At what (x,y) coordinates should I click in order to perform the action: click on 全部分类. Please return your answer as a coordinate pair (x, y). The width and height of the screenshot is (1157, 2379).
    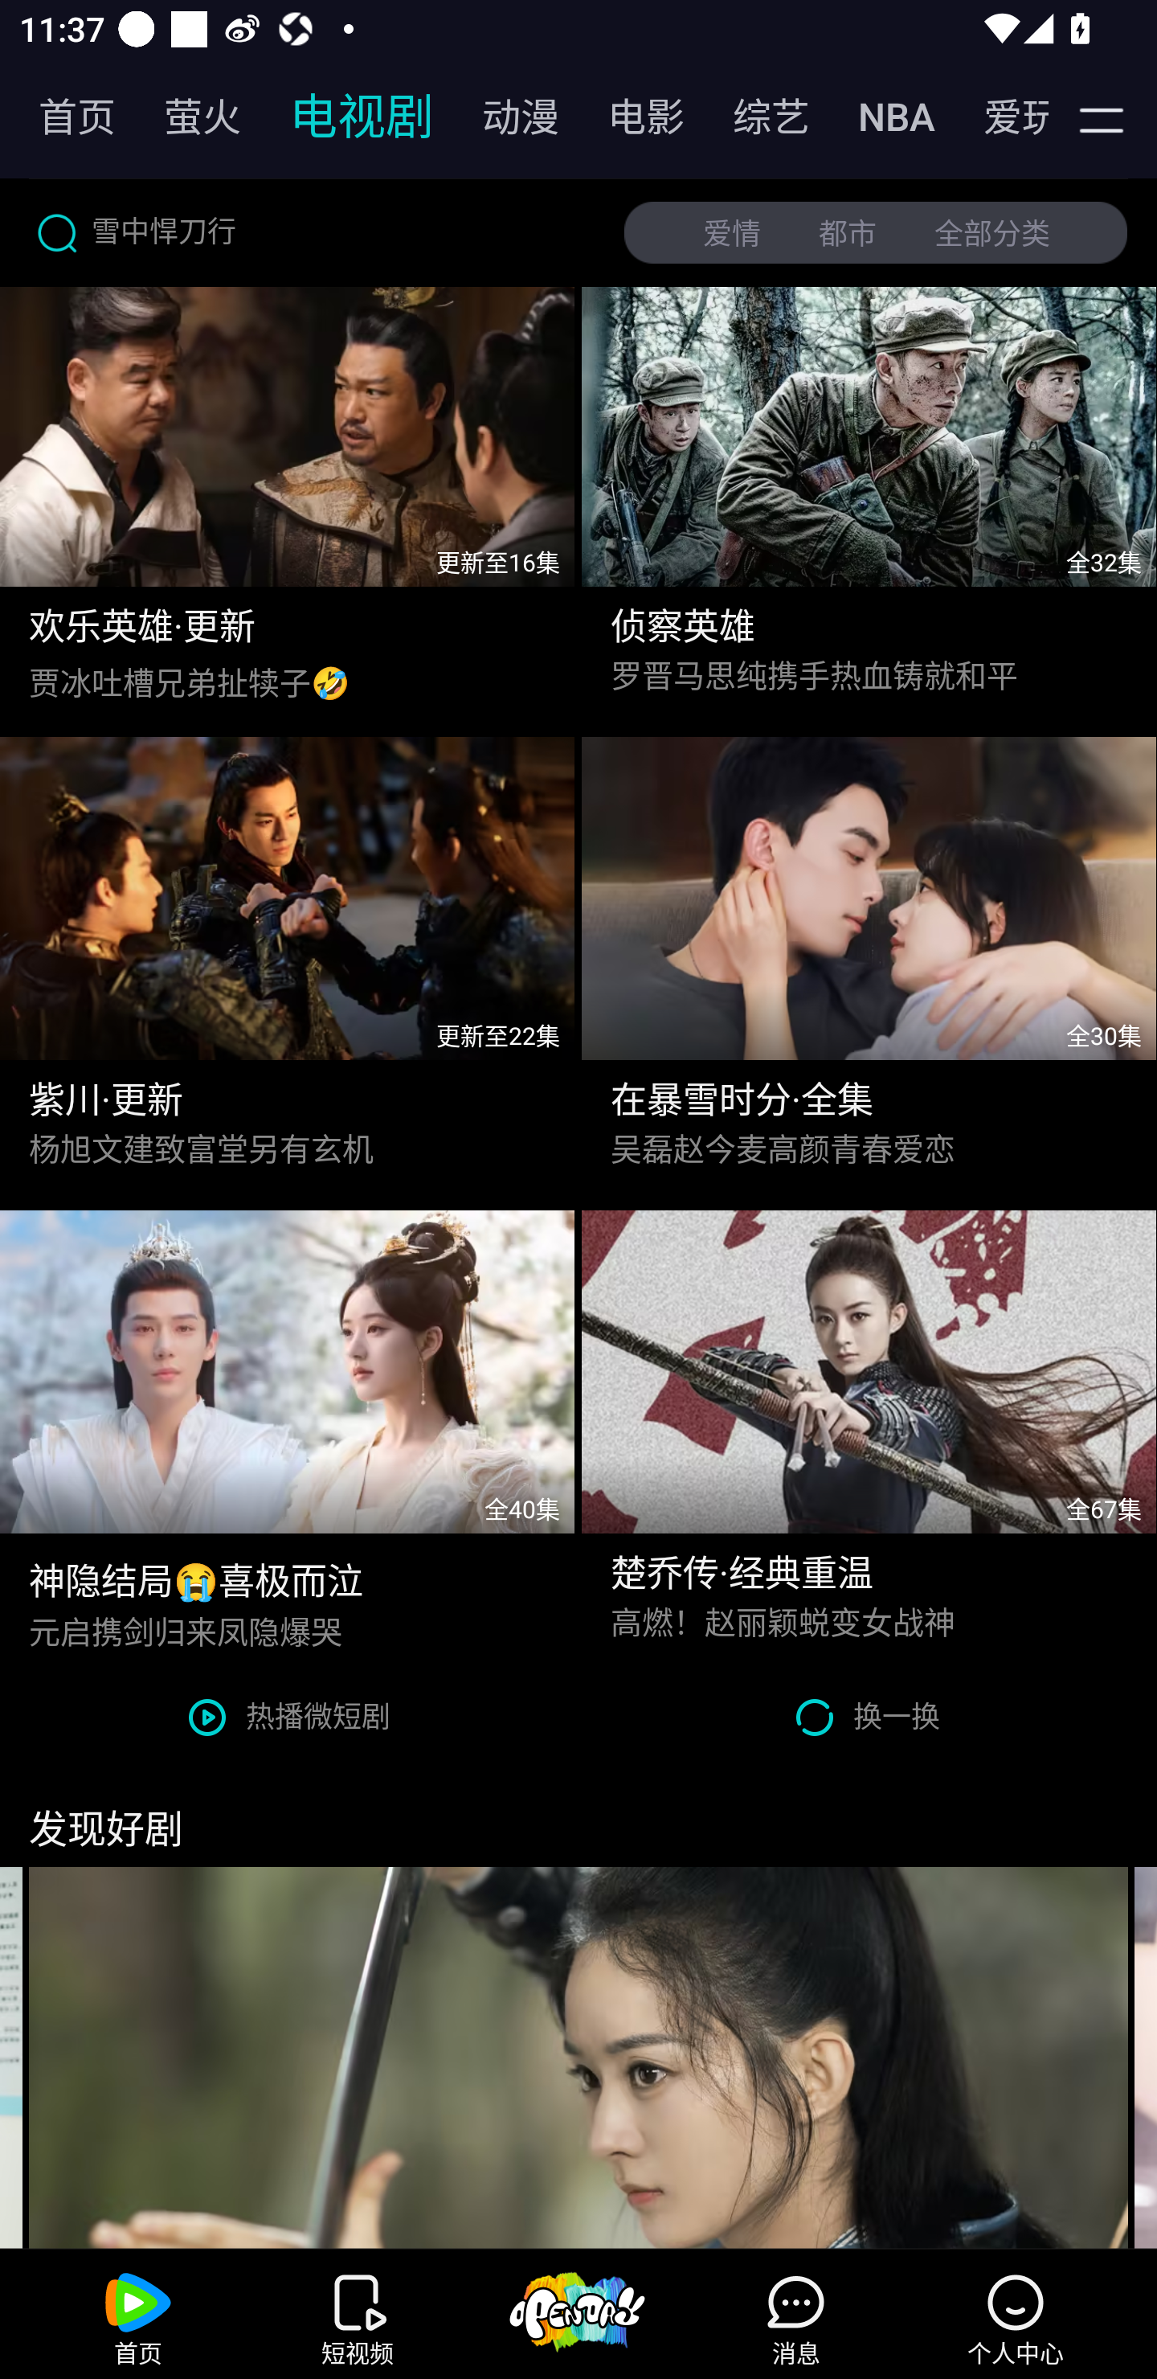
    Looking at the image, I should click on (992, 233).